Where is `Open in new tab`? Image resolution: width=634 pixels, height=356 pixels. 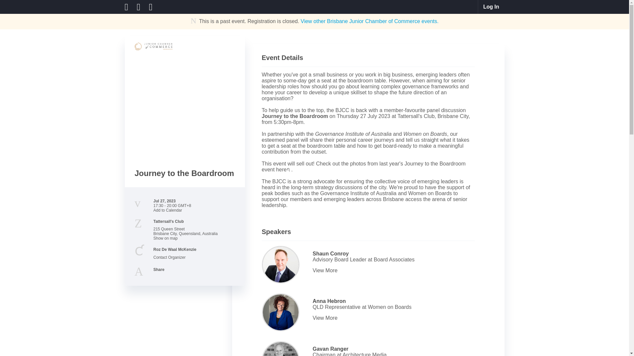 Open in new tab is located at coordinates (289, 169).